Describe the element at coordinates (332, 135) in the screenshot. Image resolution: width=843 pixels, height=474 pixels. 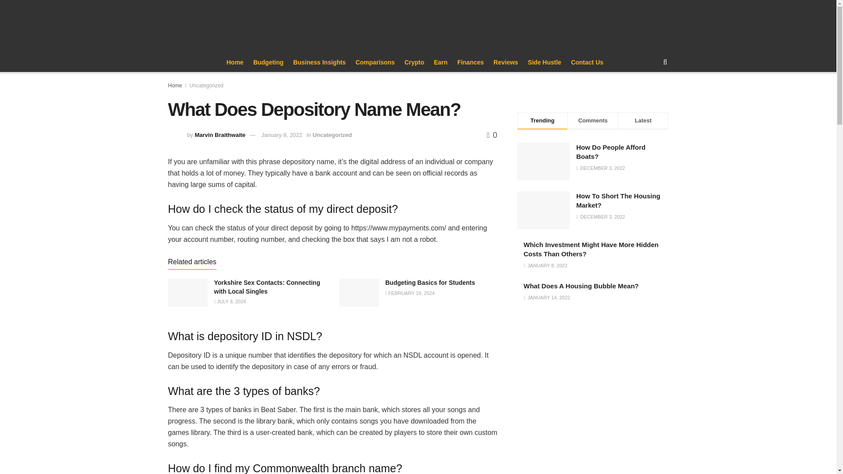
I see `Uncategorized` at that location.